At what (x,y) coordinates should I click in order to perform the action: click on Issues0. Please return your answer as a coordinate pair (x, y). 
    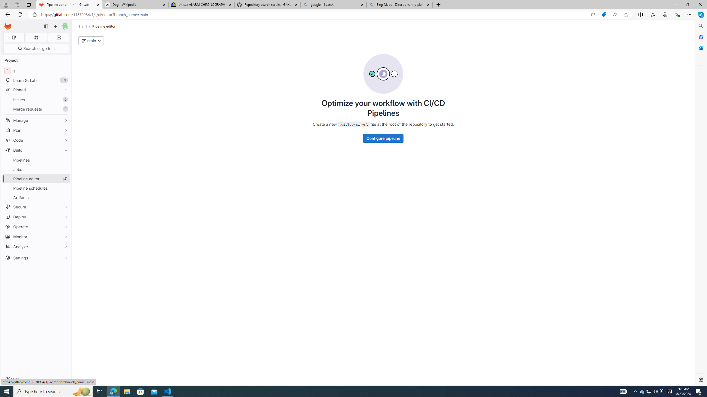
    Looking at the image, I should click on (36, 100).